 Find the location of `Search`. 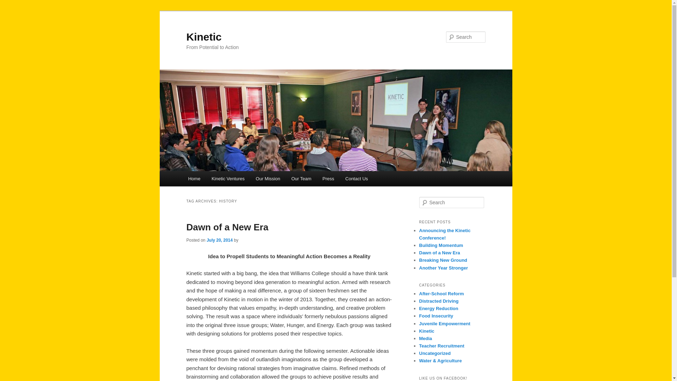

Search is located at coordinates (11, 4).